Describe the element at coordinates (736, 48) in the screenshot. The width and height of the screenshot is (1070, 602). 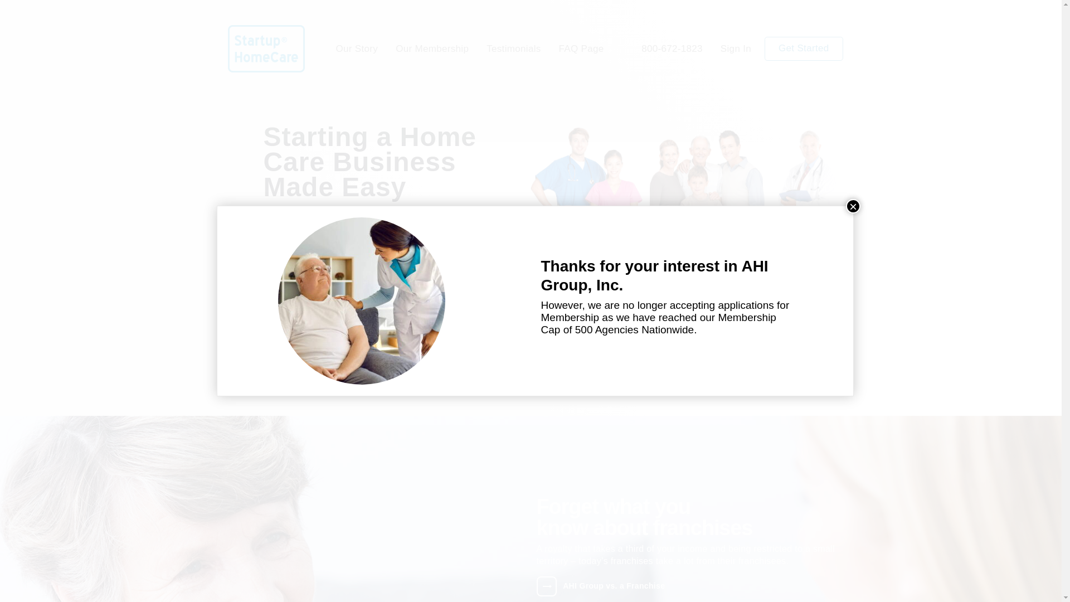
I see `Sign In` at that location.